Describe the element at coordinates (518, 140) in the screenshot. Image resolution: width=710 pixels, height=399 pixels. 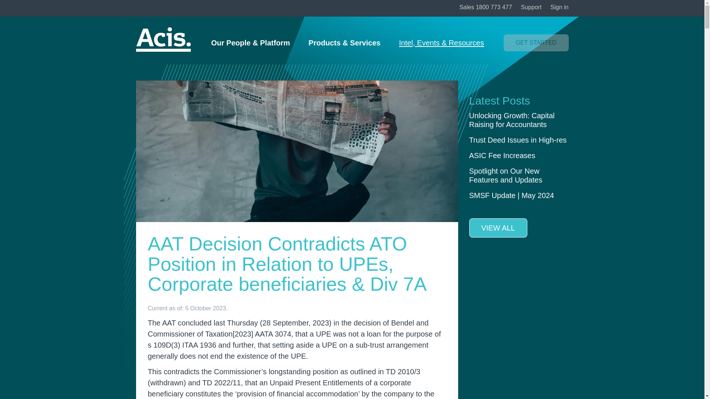
I see `Trust Deed Issues in High-res` at that location.